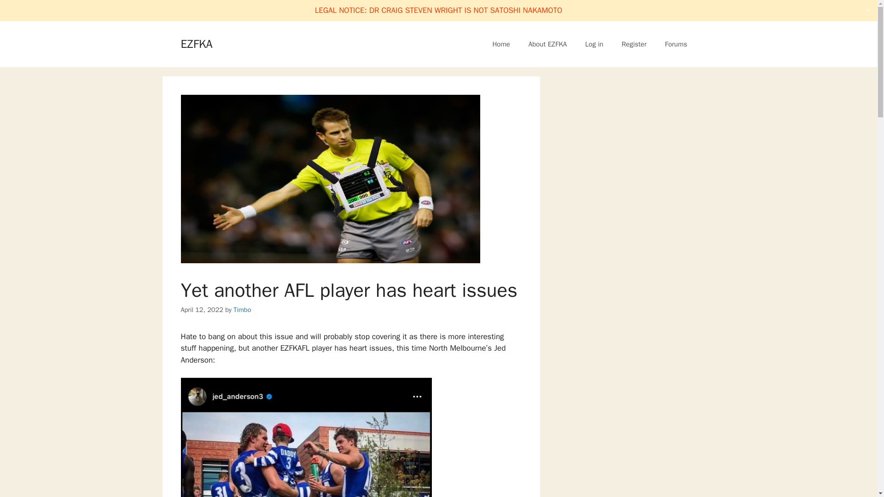  I want to click on Log in, so click(594, 44).